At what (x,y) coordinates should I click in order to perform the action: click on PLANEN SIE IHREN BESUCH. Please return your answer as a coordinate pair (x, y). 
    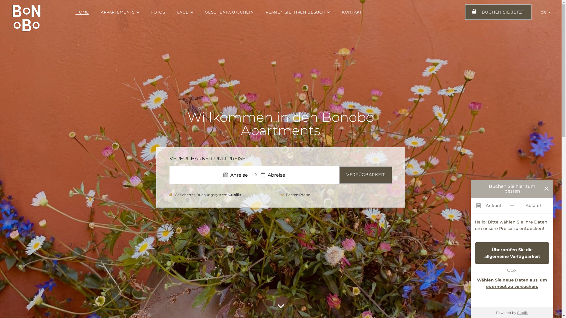
    Looking at the image, I should click on (298, 12).